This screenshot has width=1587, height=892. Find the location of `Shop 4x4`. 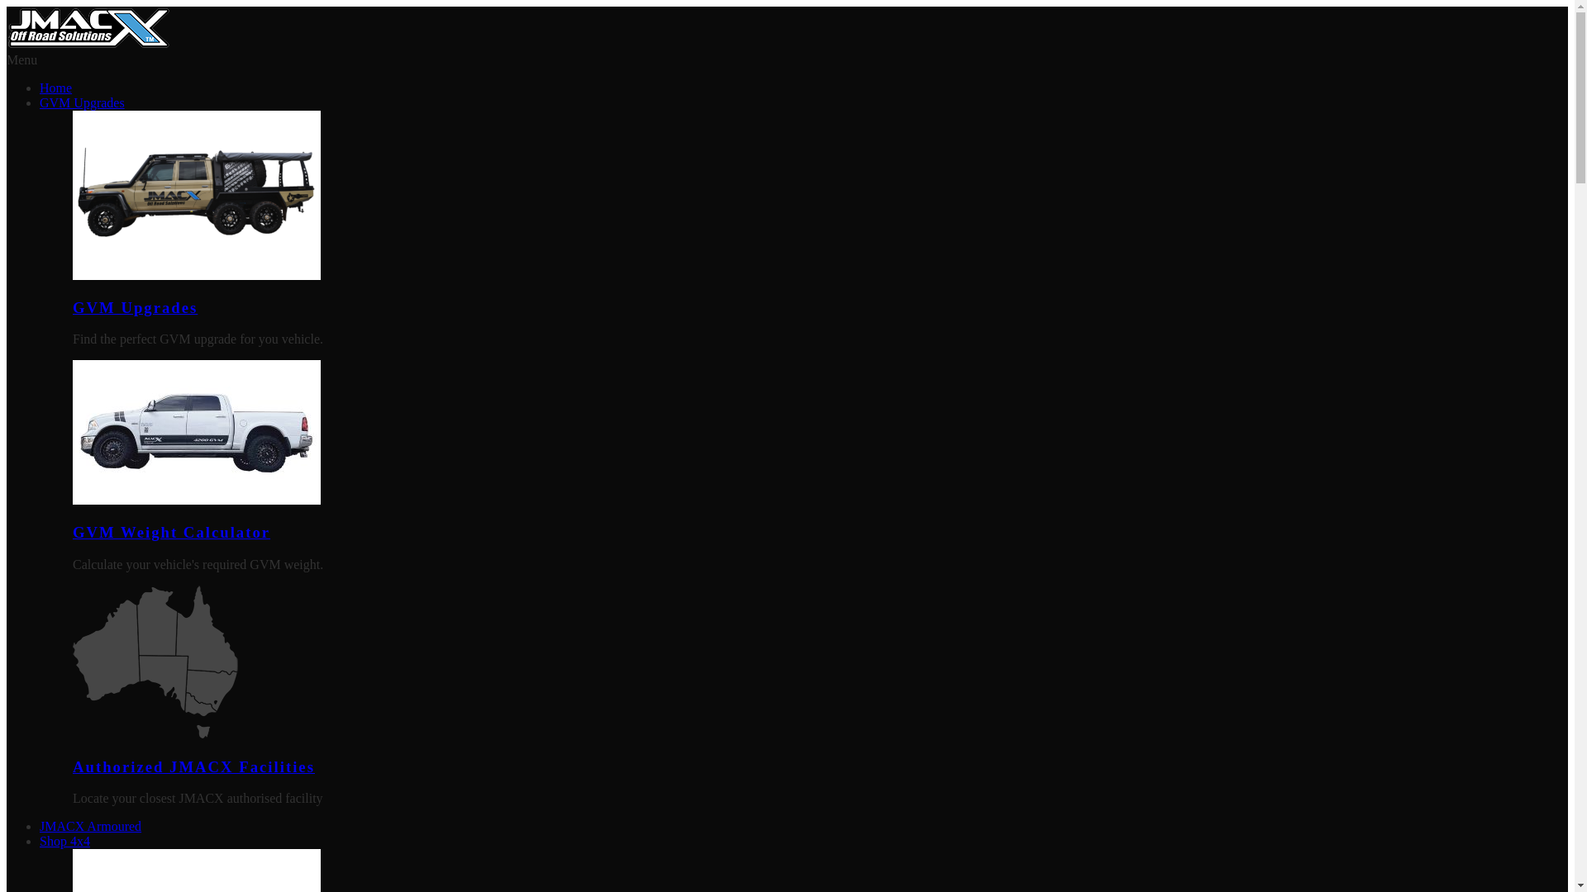

Shop 4x4 is located at coordinates (64, 841).